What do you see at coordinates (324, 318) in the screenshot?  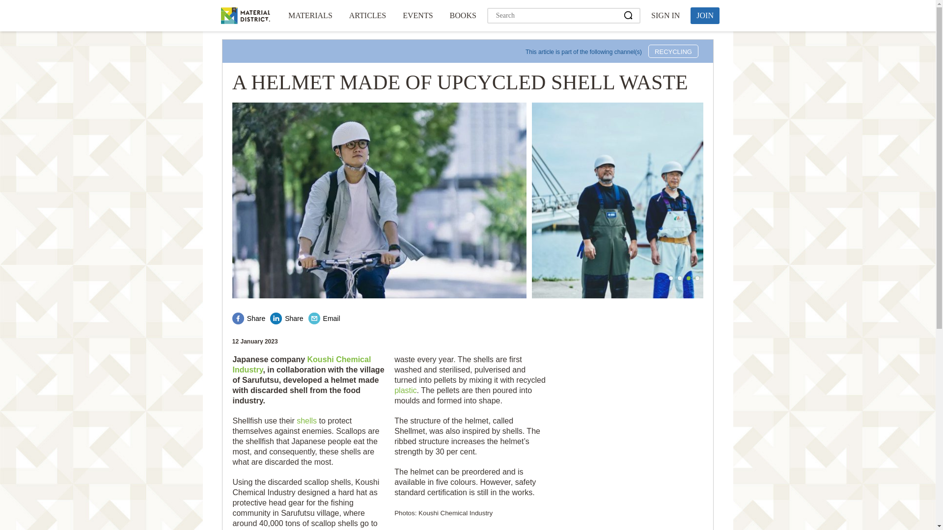 I see `Stuur deze pagina per email` at bounding box center [324, 318].